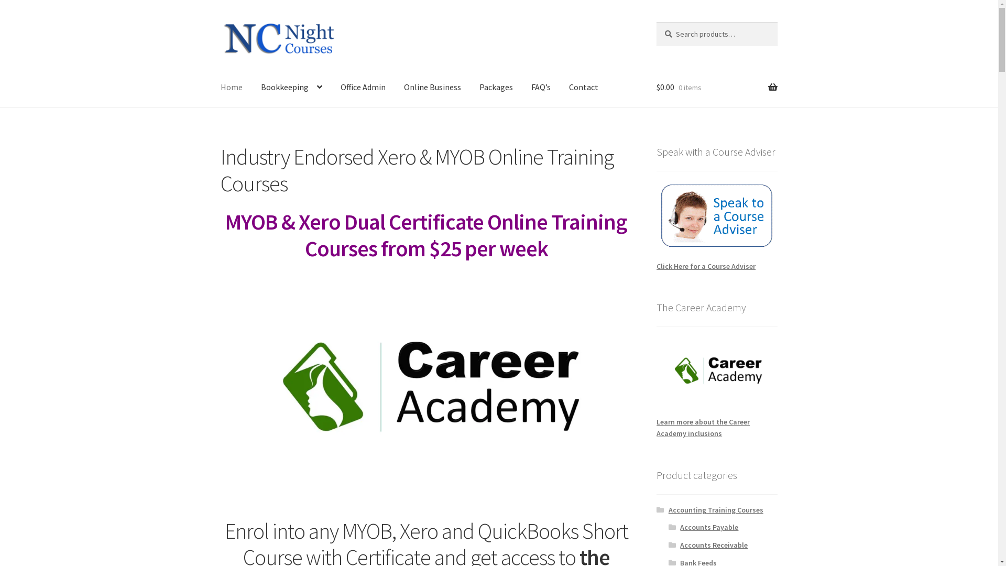 This screenshot has width=1006, height=566. What do you see at coordinates (656, 22) in the screenshot?
I see `Search` at bounding box center [656, 22].